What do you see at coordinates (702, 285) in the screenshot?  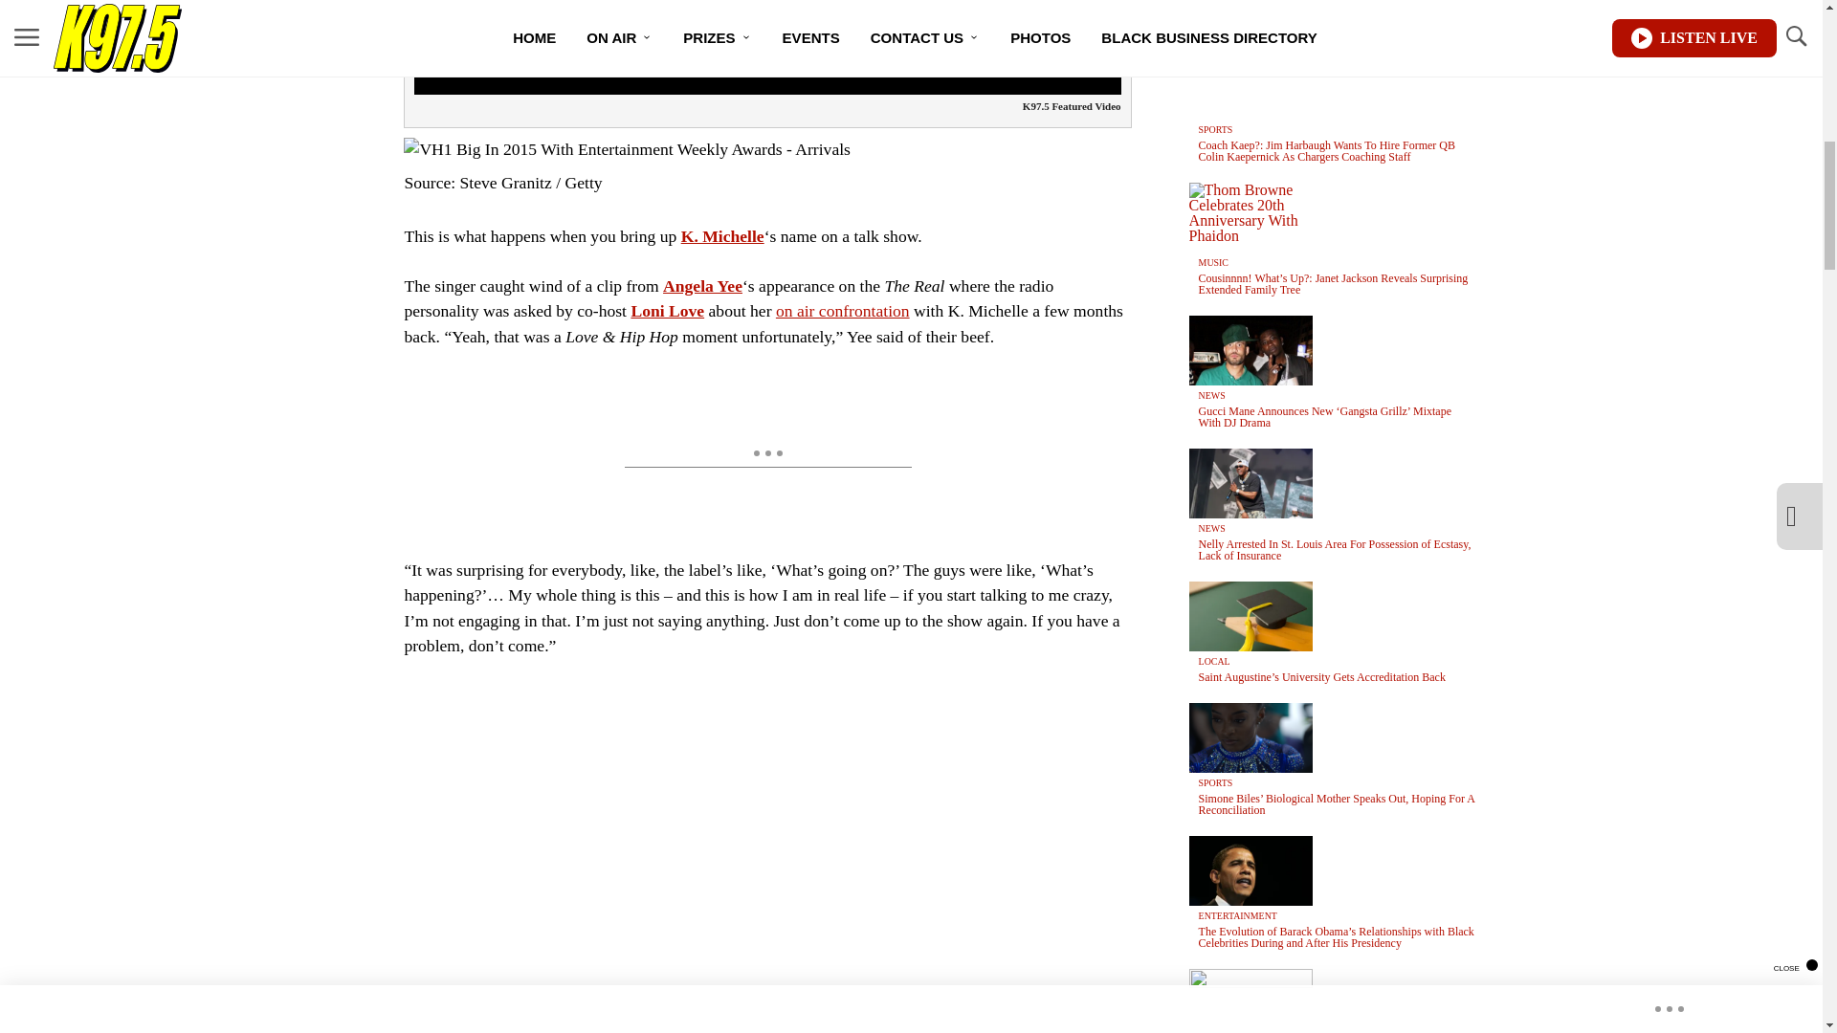 I see `Angela Yee` at bounding box center [702, 285].